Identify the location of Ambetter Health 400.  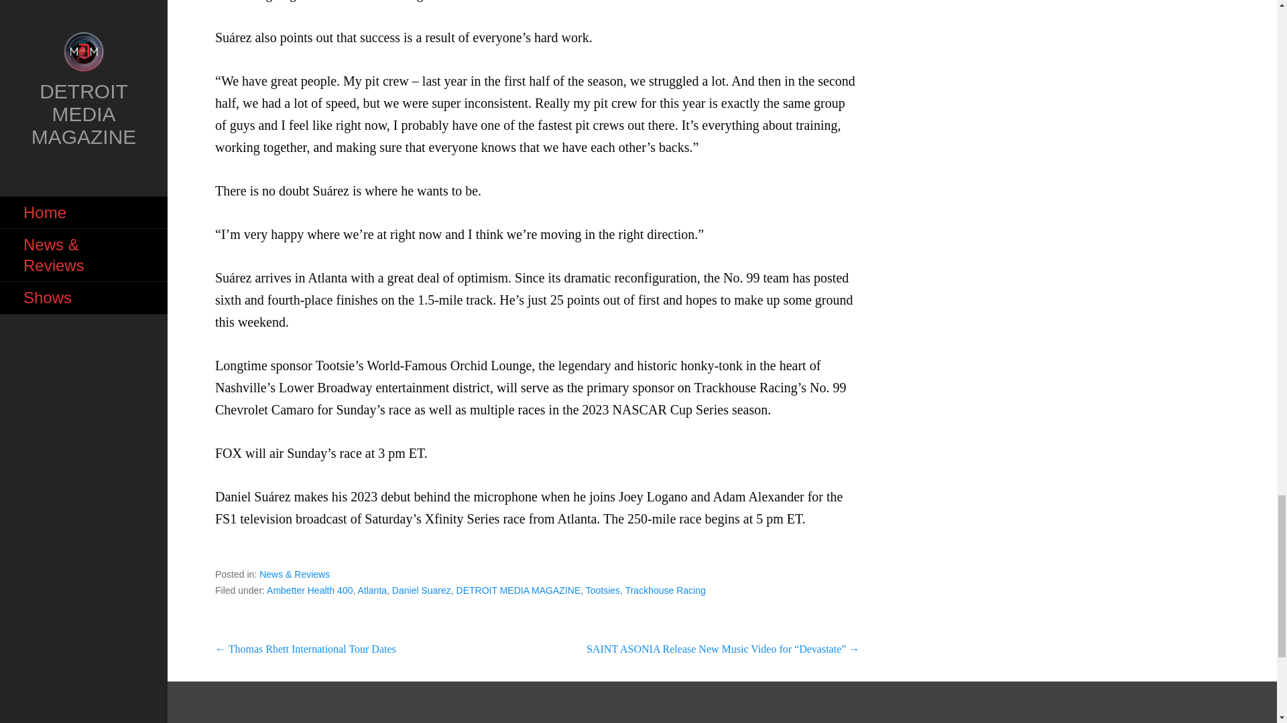
(310, 590).